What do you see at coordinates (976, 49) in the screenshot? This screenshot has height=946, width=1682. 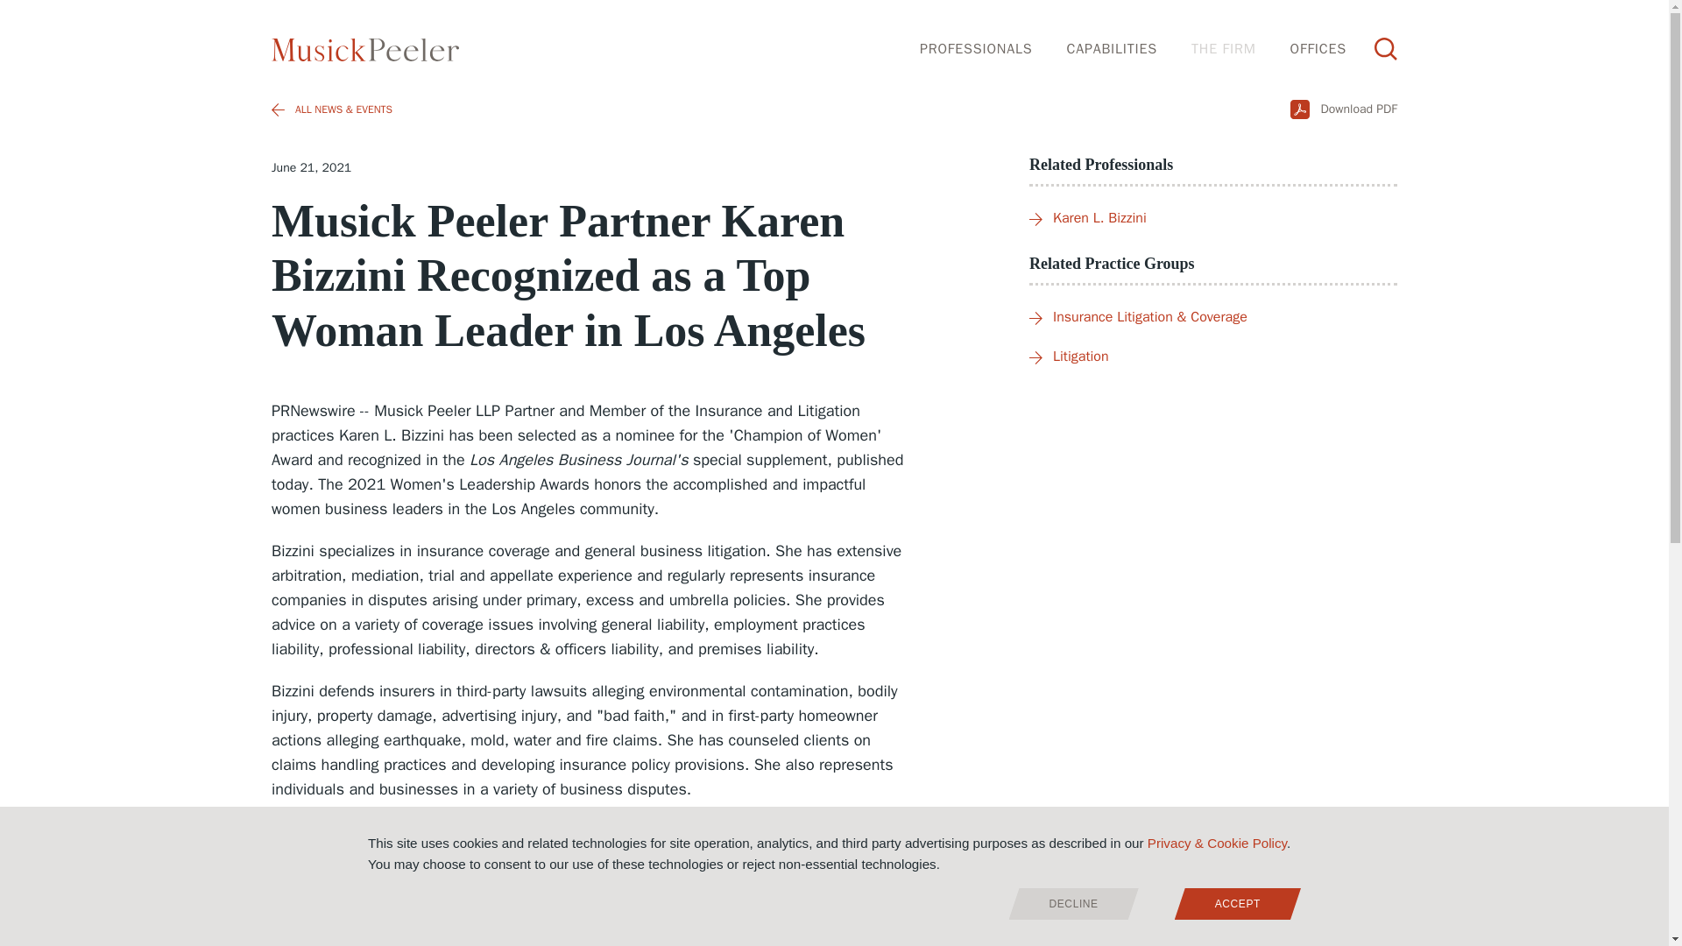 I see `PROFESSIONALS` at bounding box center [976, 49].